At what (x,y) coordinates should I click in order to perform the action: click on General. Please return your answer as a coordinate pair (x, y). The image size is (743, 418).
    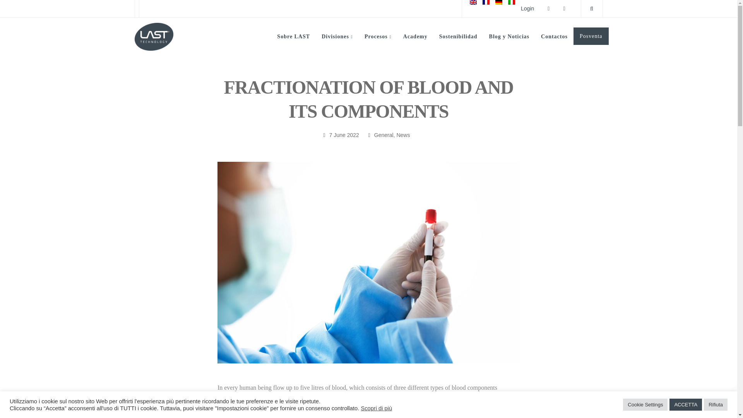
    Looking at the image, I should click on (384, 135).